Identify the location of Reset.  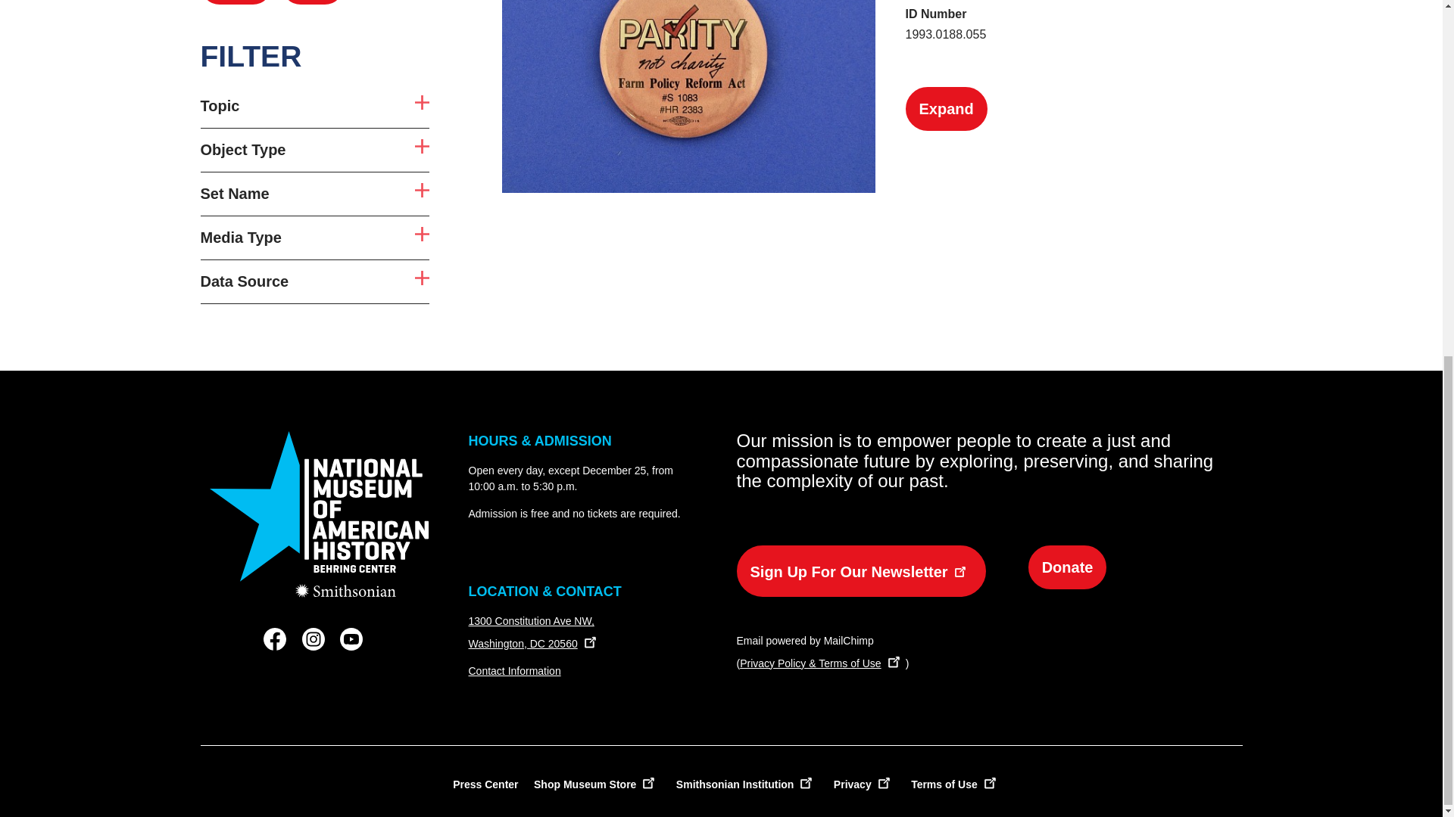
(312, 2).